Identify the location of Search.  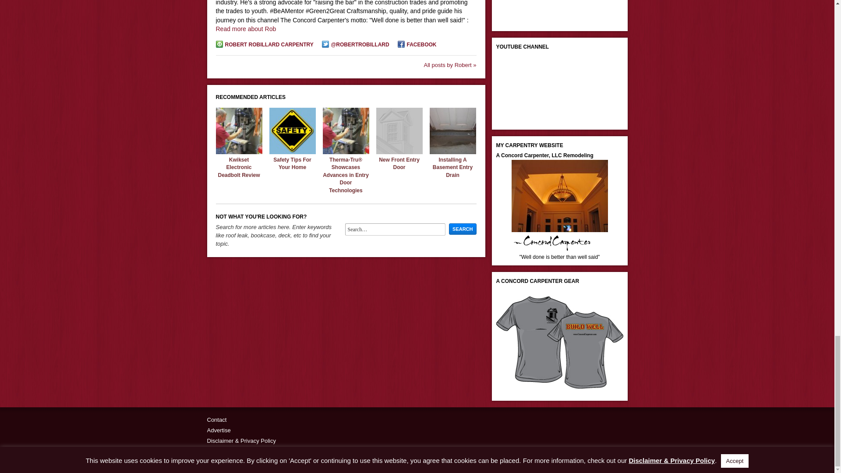
(463, 229).